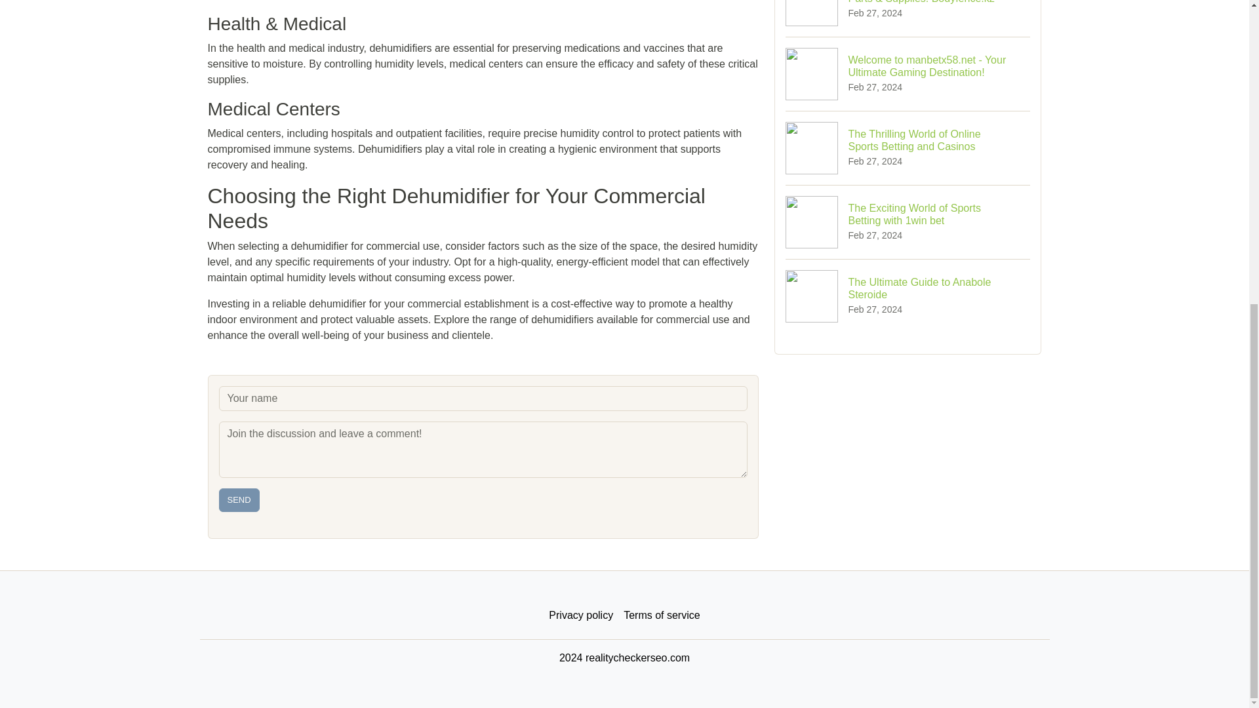 This screenshot has height=708, width=1259. What do you see at coordinates (581, 616) in the screenshot?
I see `Privacy policy` at bounding box center [581, 616].